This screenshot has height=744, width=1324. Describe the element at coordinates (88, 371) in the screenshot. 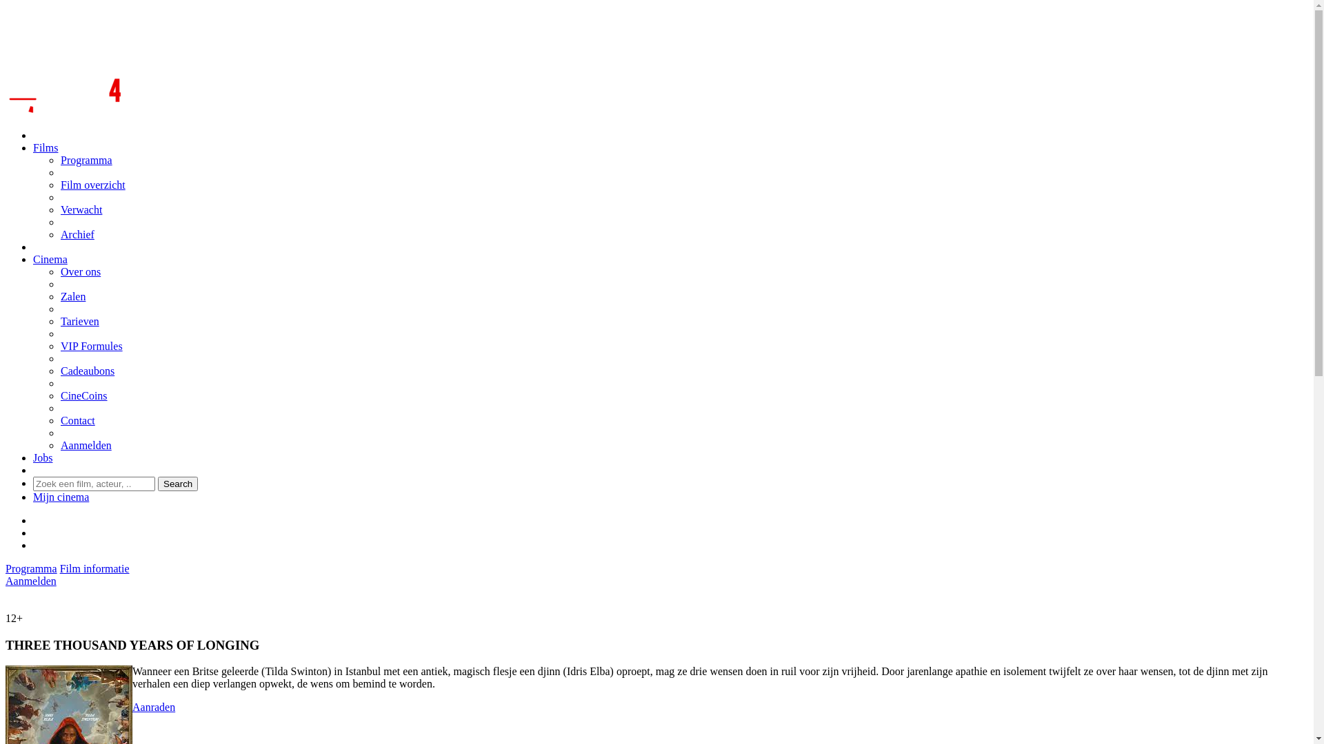

I see `Cadeaubons` at that location.